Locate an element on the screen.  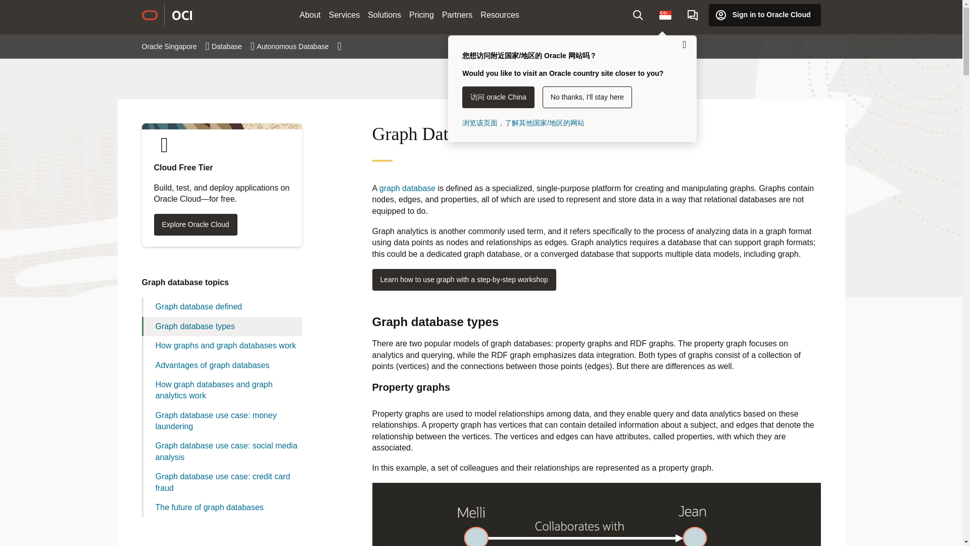
Graph database use case: money laundering is located at coordinates (221, 422).